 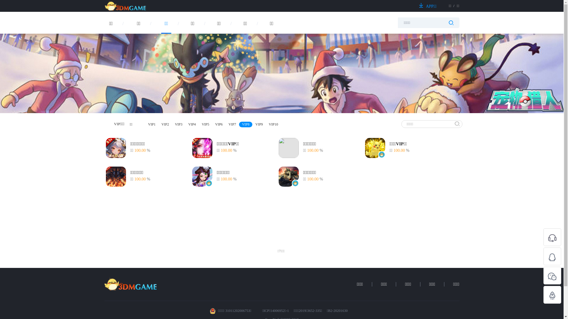 What do you see at coordinates (151, 125) in the screenshot?
I see `VIP1` at bounding box center [151, 125].